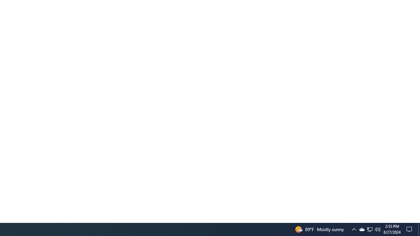 This screenshot has height=236, width=420. Describe the element at coordinates (369, 229) in the screenshot. I see `Notification Chevron` at that location.